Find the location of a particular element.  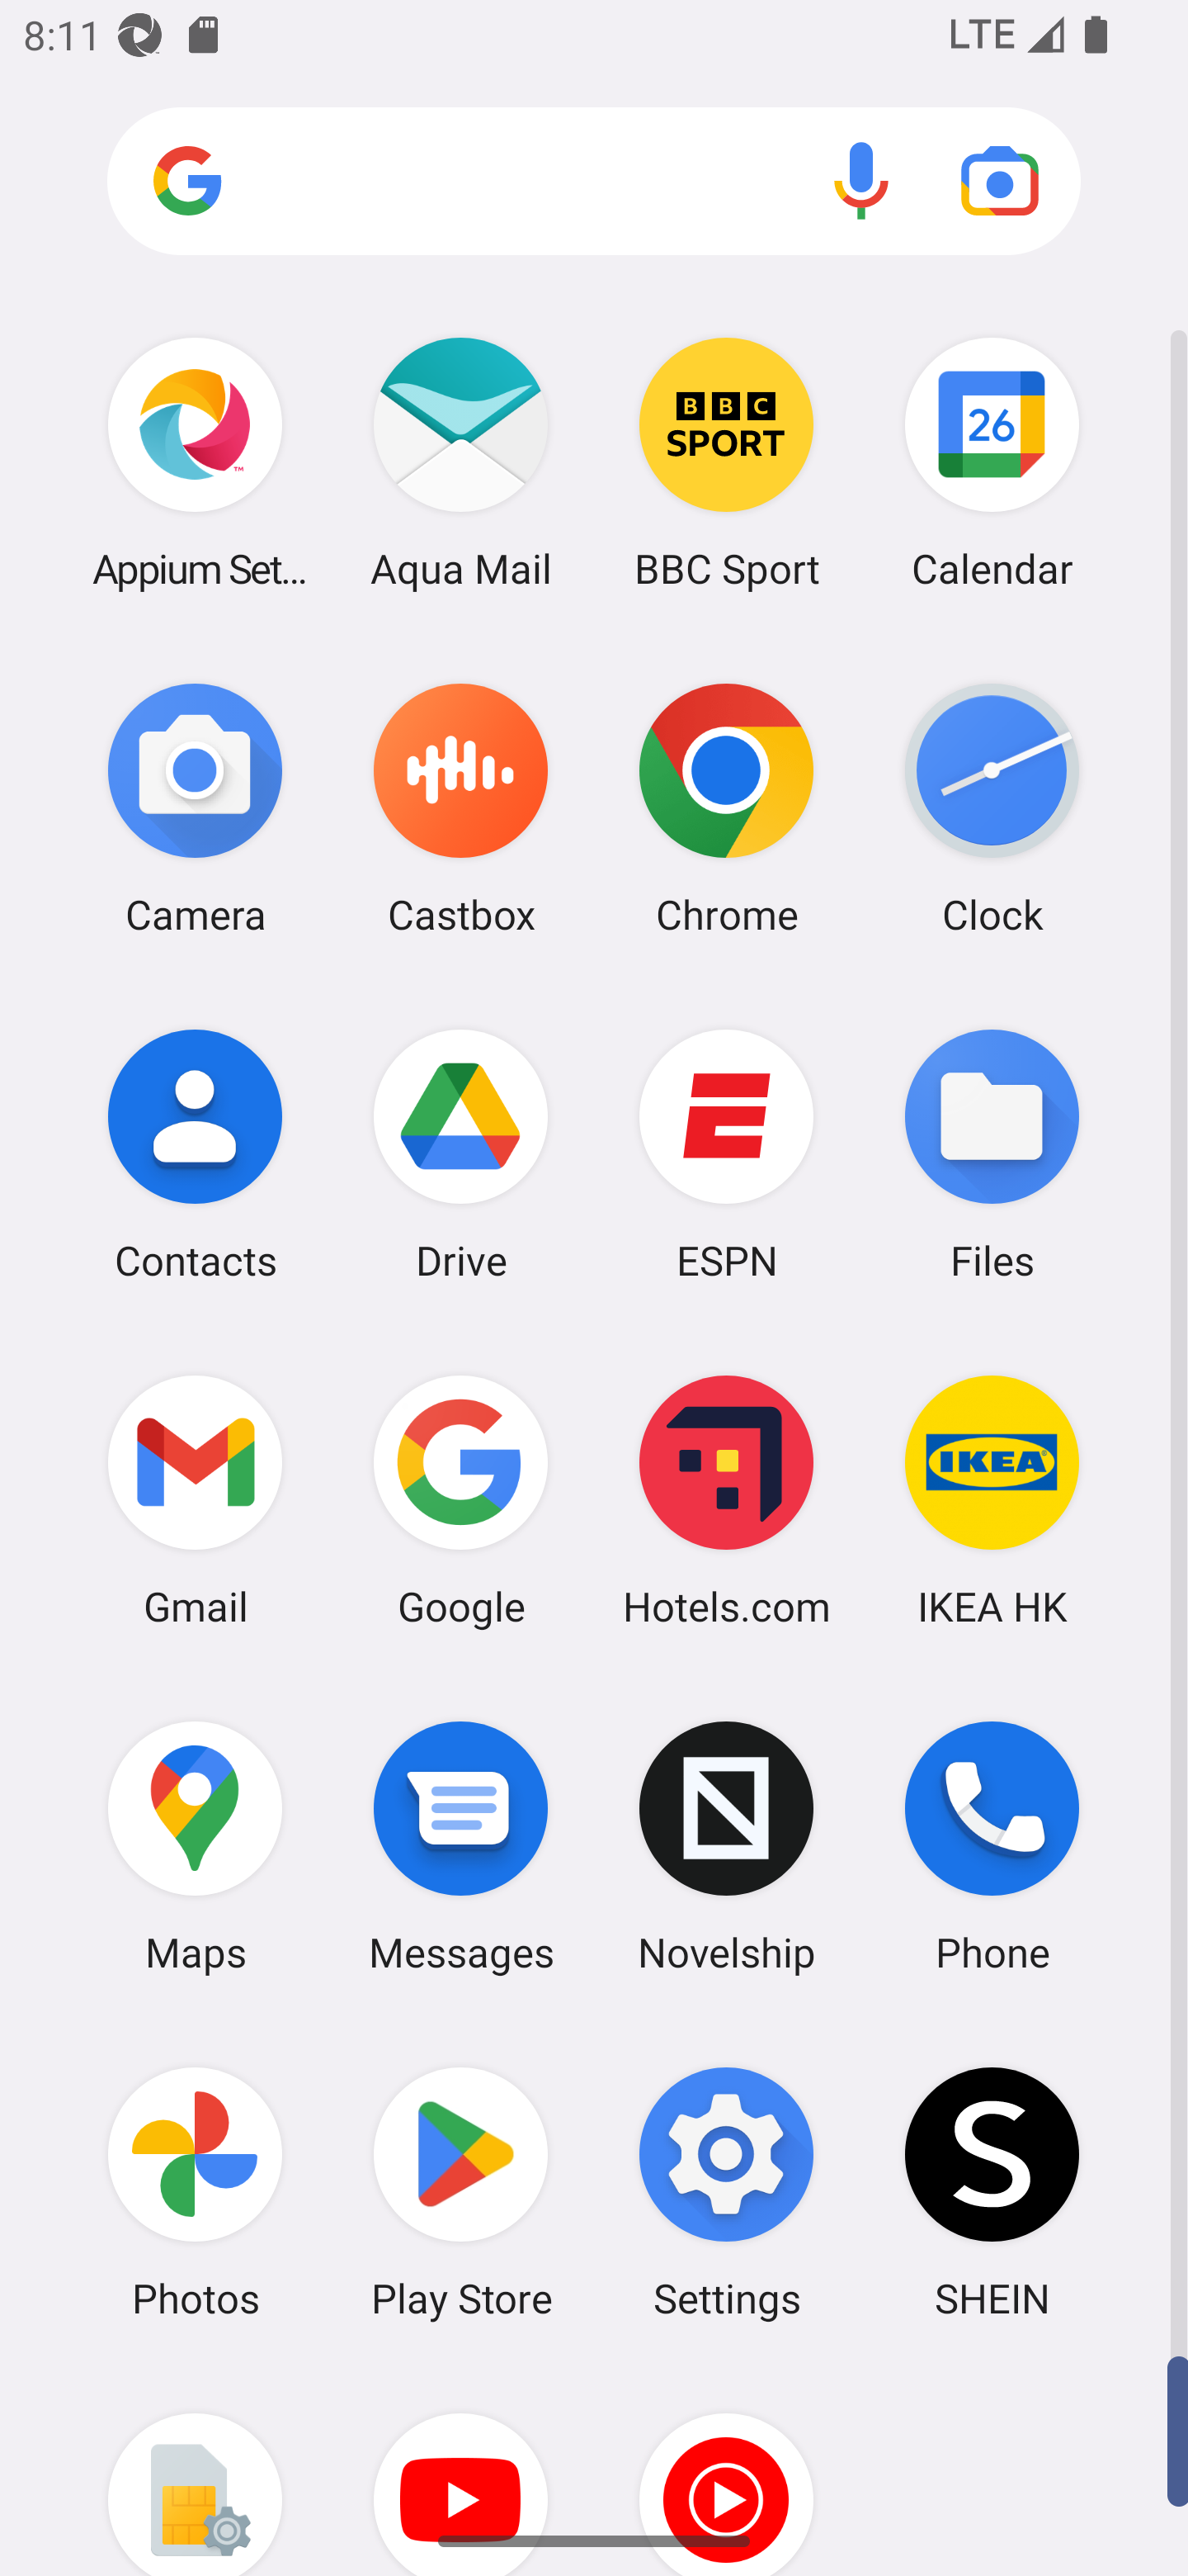

Camera is located at coordinates (195, 808).